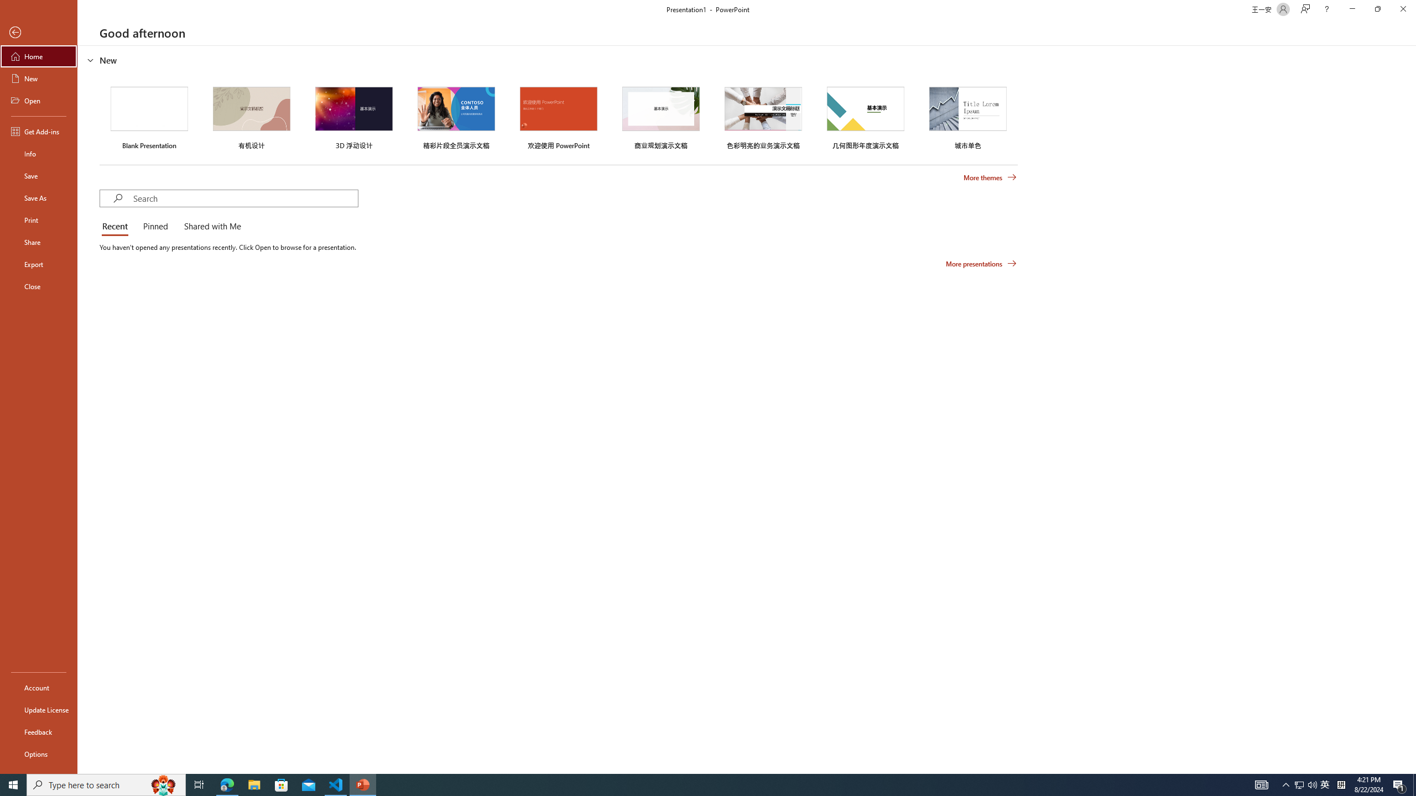  Describe the element at coordinates (39, 154) in the screenshot. I see `Info` at that location.